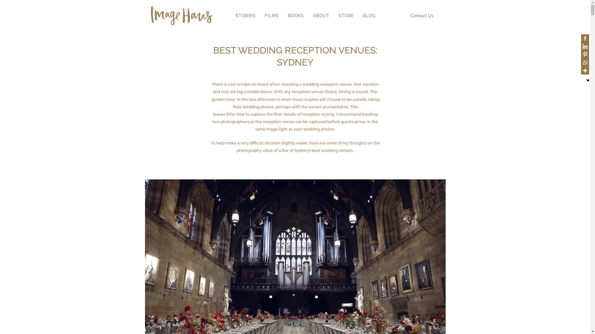 The width and height of the screenshot is (595, 334). What do you see at coordinates (321, 15) in the screenshot?
I see `ABOUT` at bounding box center [321, 15].